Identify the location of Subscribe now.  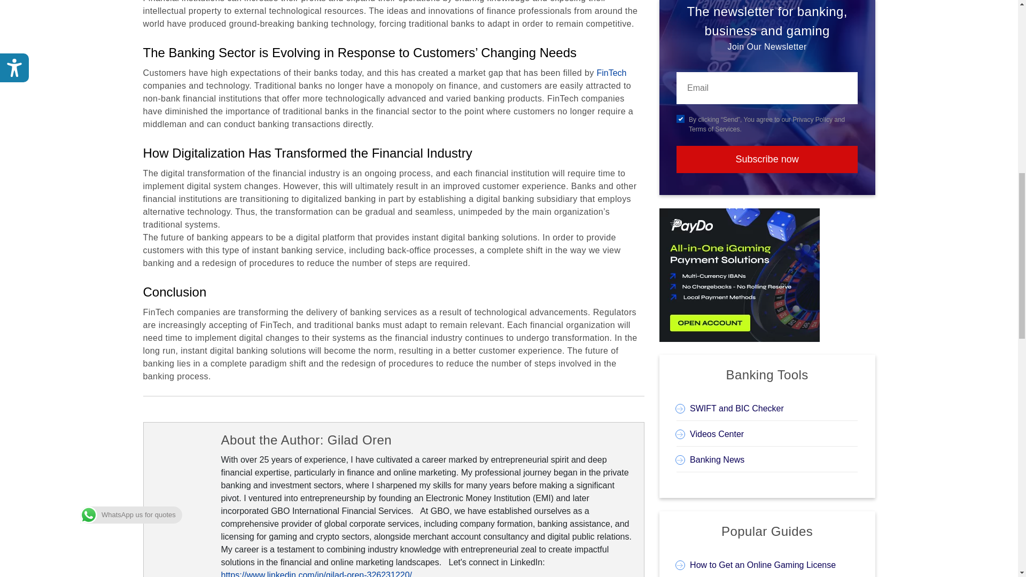
(767, 159).